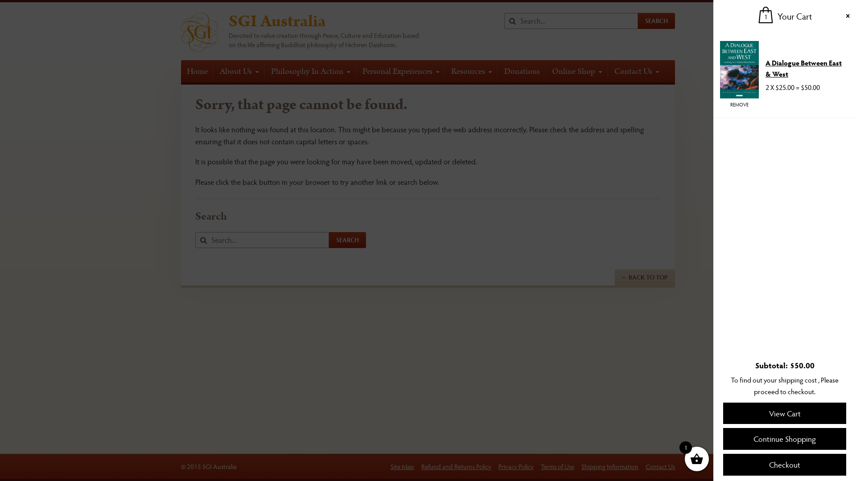 The width and height of the screenshot is (856, 481). Describe the element at coordinates (240, 71) in the screenshot. I see `About Us` at that location.